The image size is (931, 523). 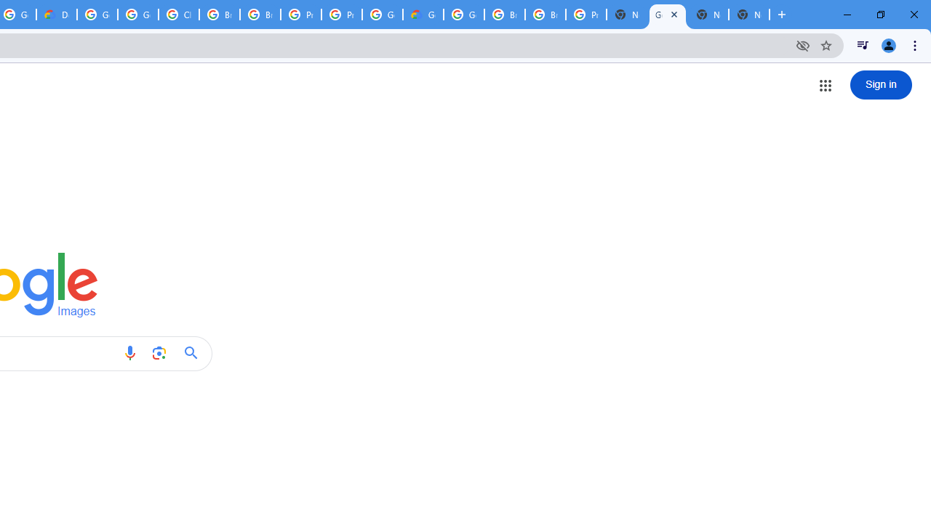 I want to click on New Tab, so click(x=749, y=15).